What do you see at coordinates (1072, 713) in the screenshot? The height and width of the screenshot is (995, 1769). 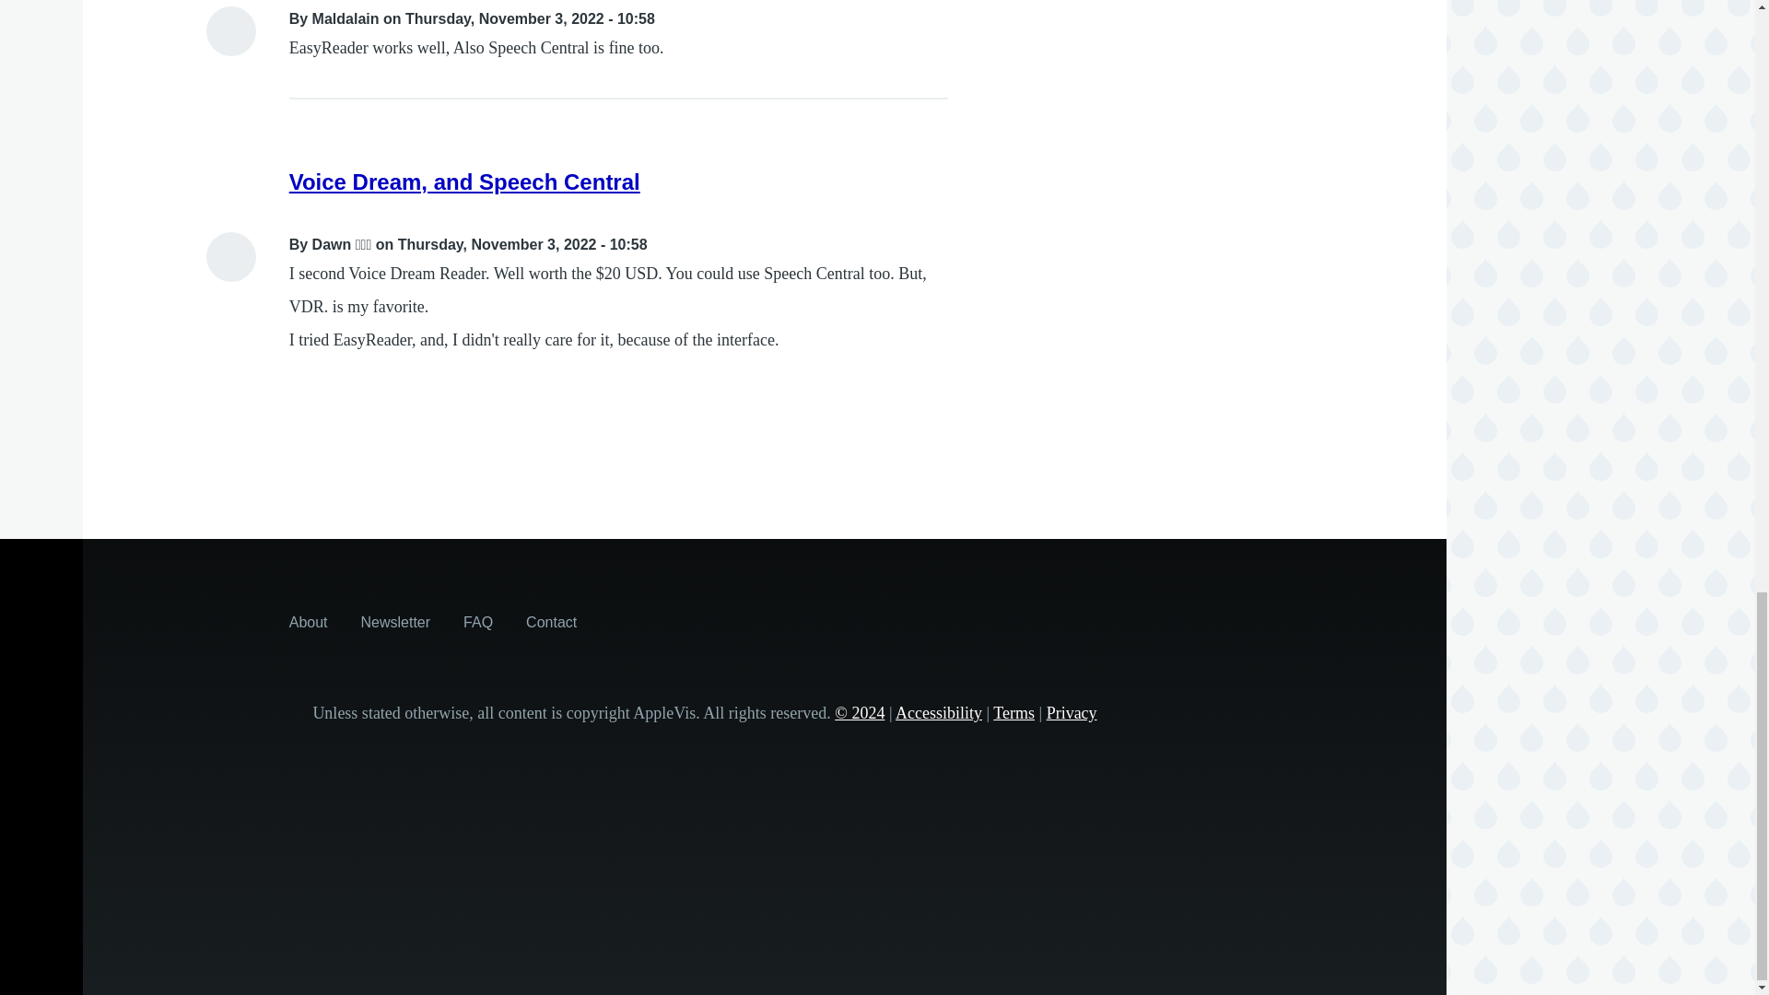 I see `Privacy` at bounding box center [1072, 713].